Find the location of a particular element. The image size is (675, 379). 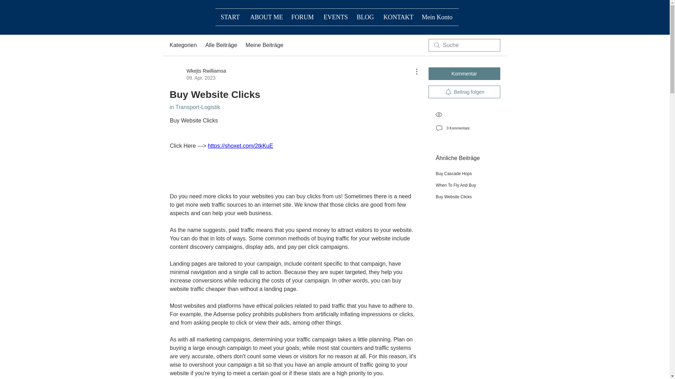

in Transport-Logistik is located at coordinates (198, 74).